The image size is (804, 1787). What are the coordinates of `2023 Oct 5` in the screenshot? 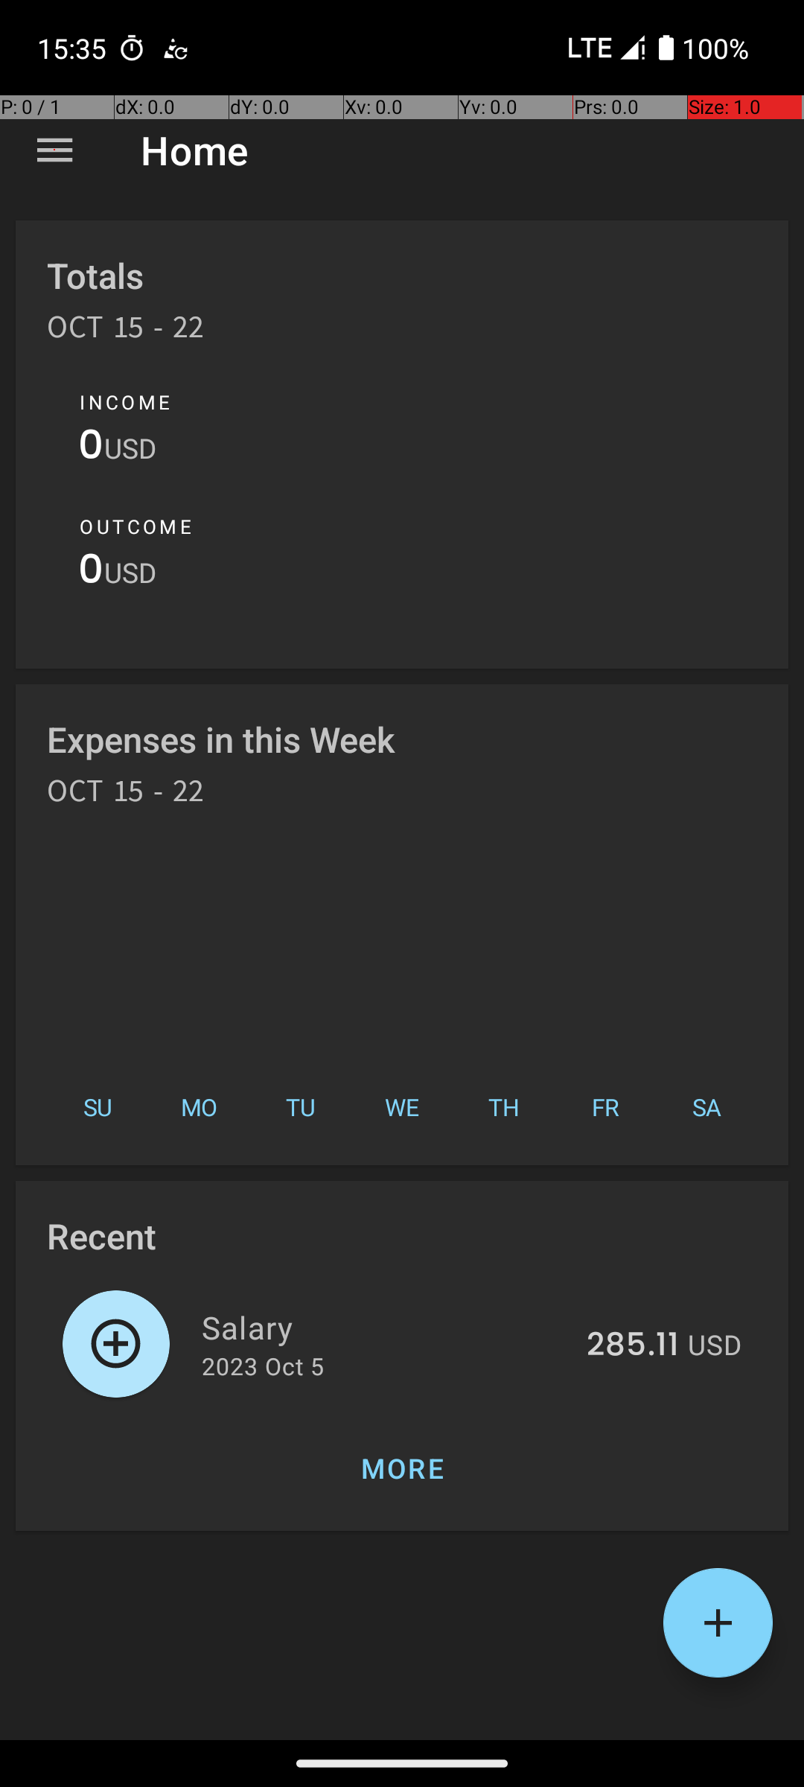 It's located at (263, 1366).